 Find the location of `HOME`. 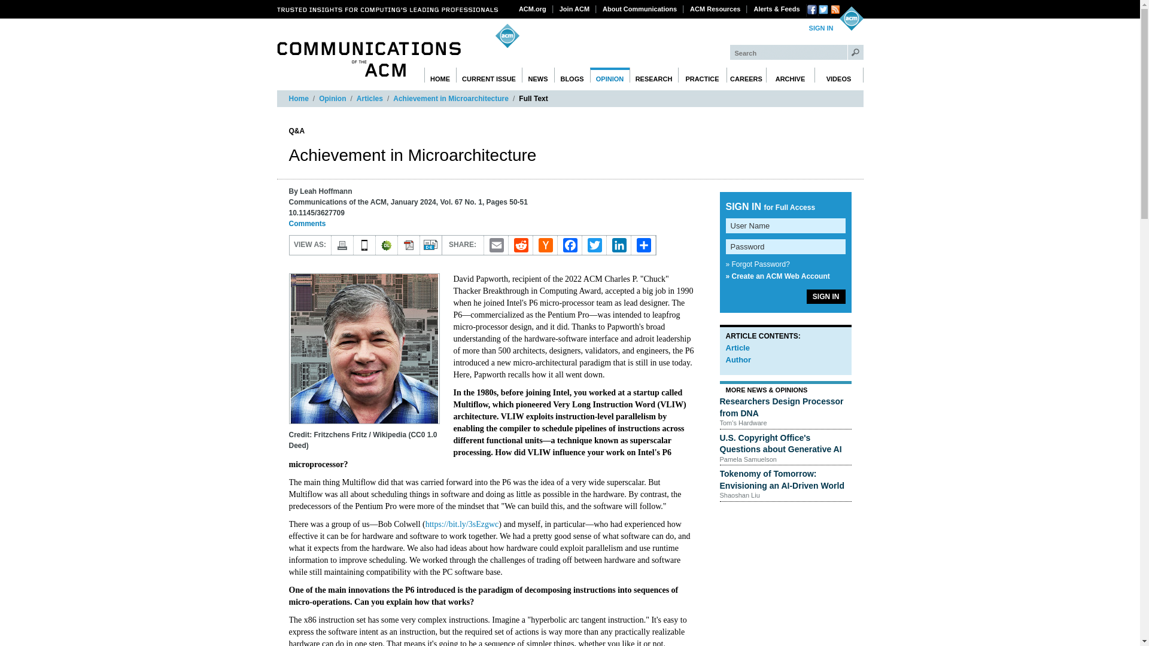

HOME is located at coordinates (440, 75).